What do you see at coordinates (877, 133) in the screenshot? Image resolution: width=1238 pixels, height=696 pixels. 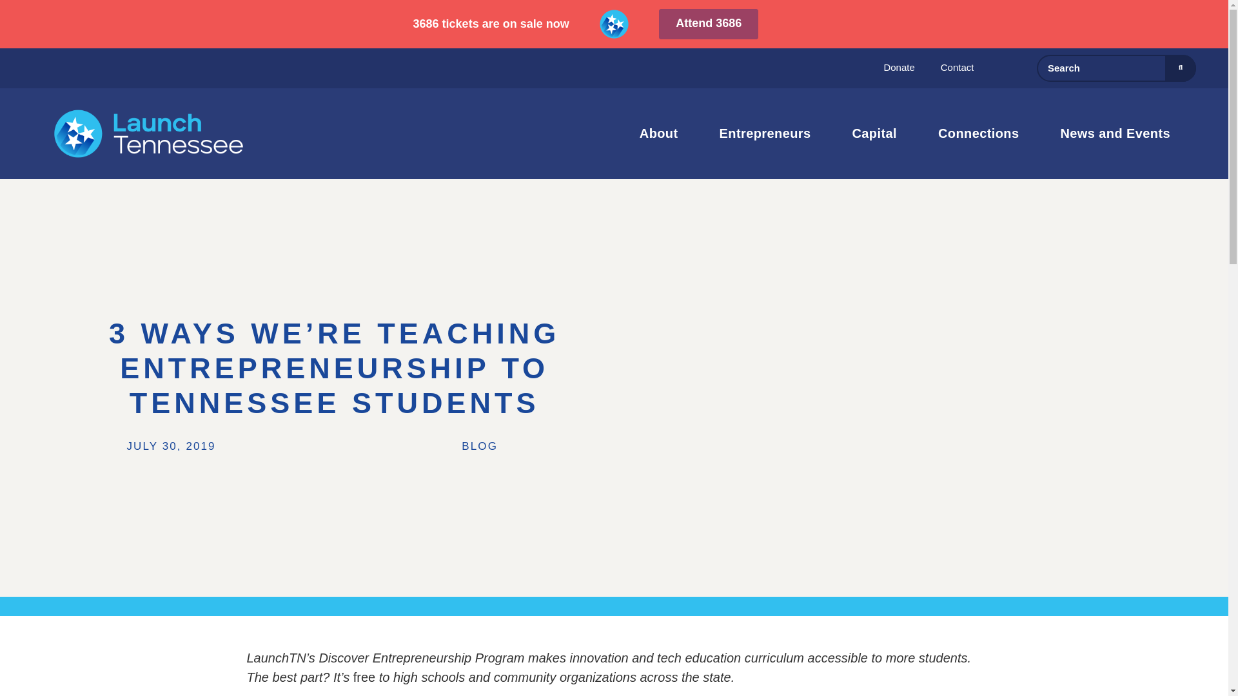 I see `Capital` at bounding box center [877, 133].